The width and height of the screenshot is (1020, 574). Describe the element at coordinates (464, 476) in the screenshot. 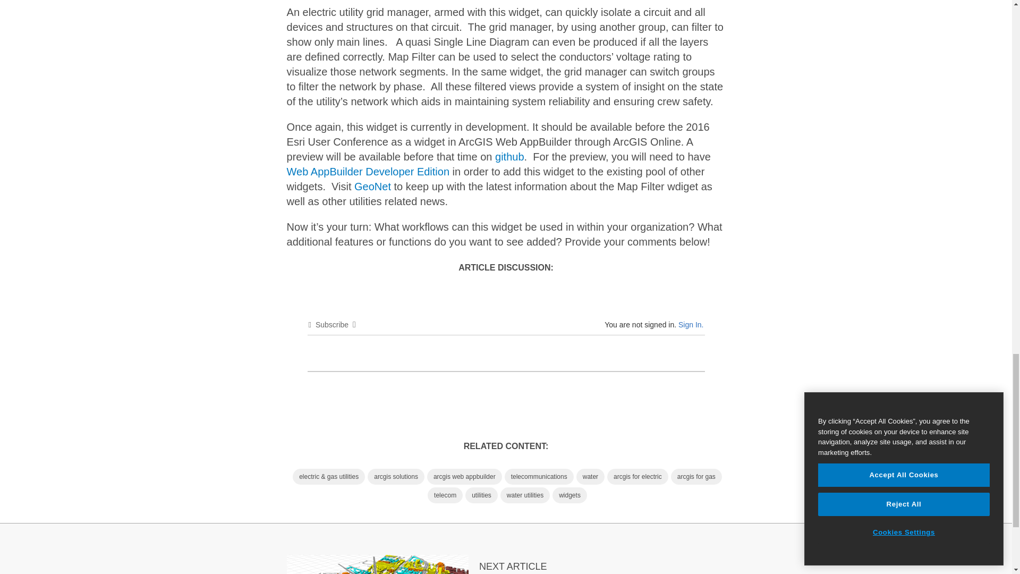

I see `arcgis web appbuilder` at that location.